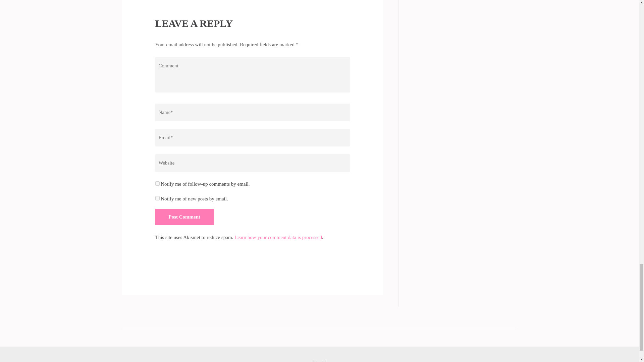 The image size is (644, 362). Describe the element at coordinates (184, 217) in the screenshot. I see `Post Comment` at that location.